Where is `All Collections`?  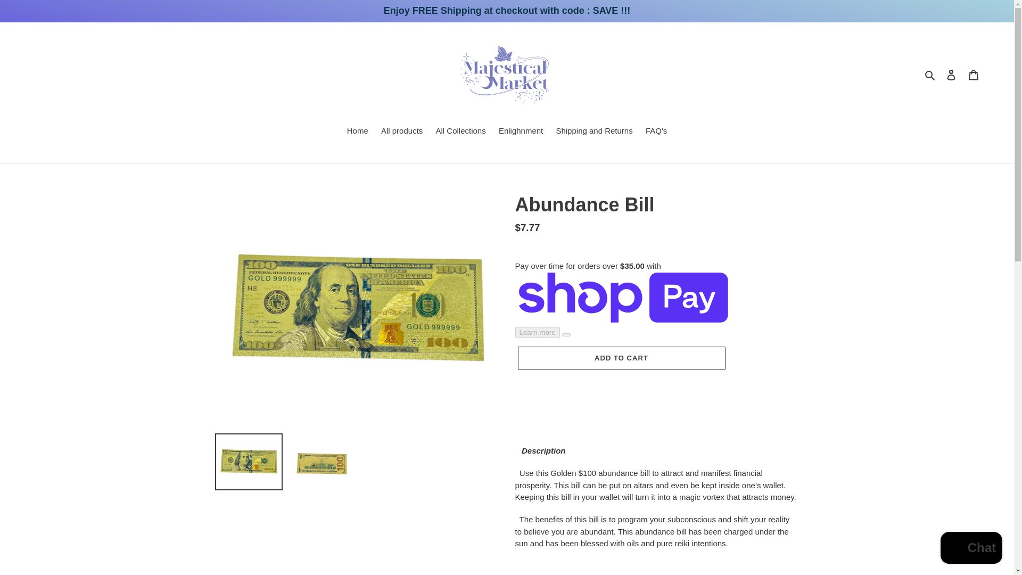 All Collections is located at coordinates (460, 132).